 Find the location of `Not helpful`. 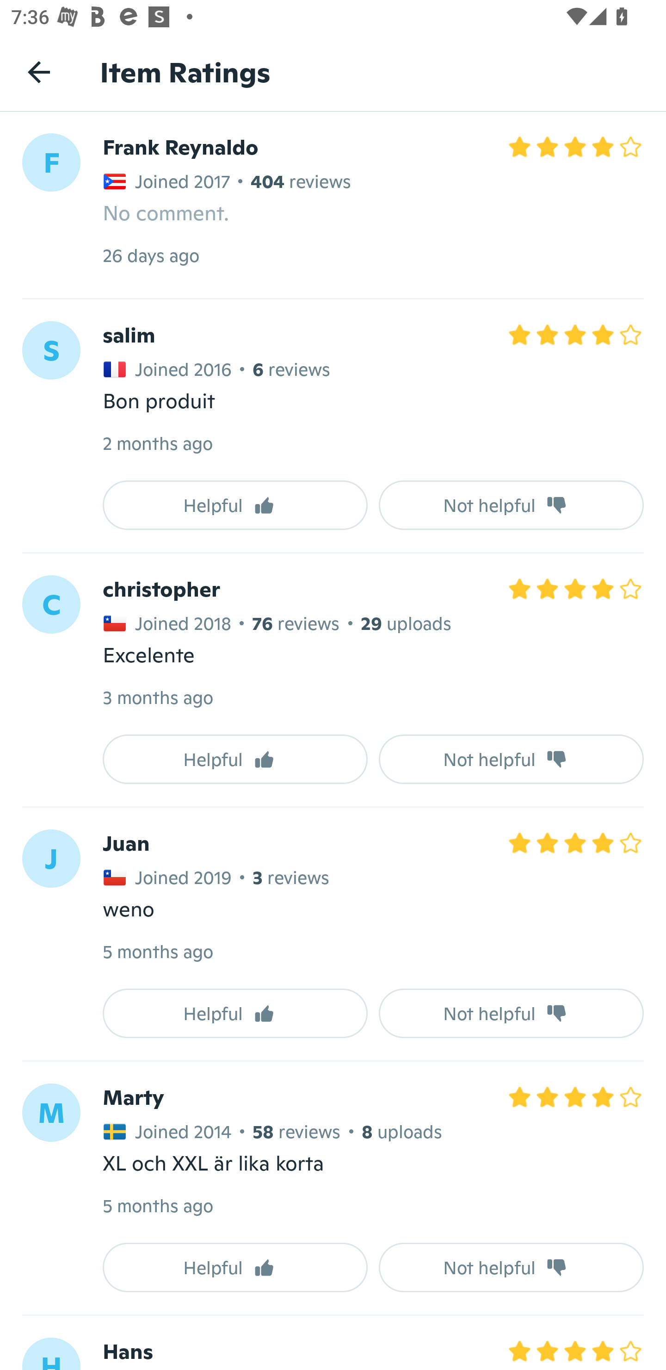

Not helpful is located at coordinates (512, 505).